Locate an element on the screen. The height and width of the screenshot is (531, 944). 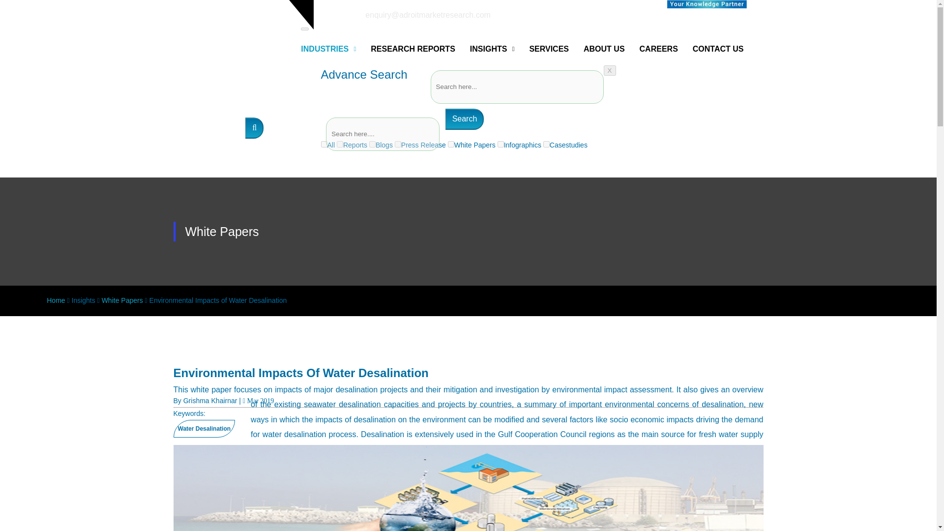
press is located at coordinates (398, 145).